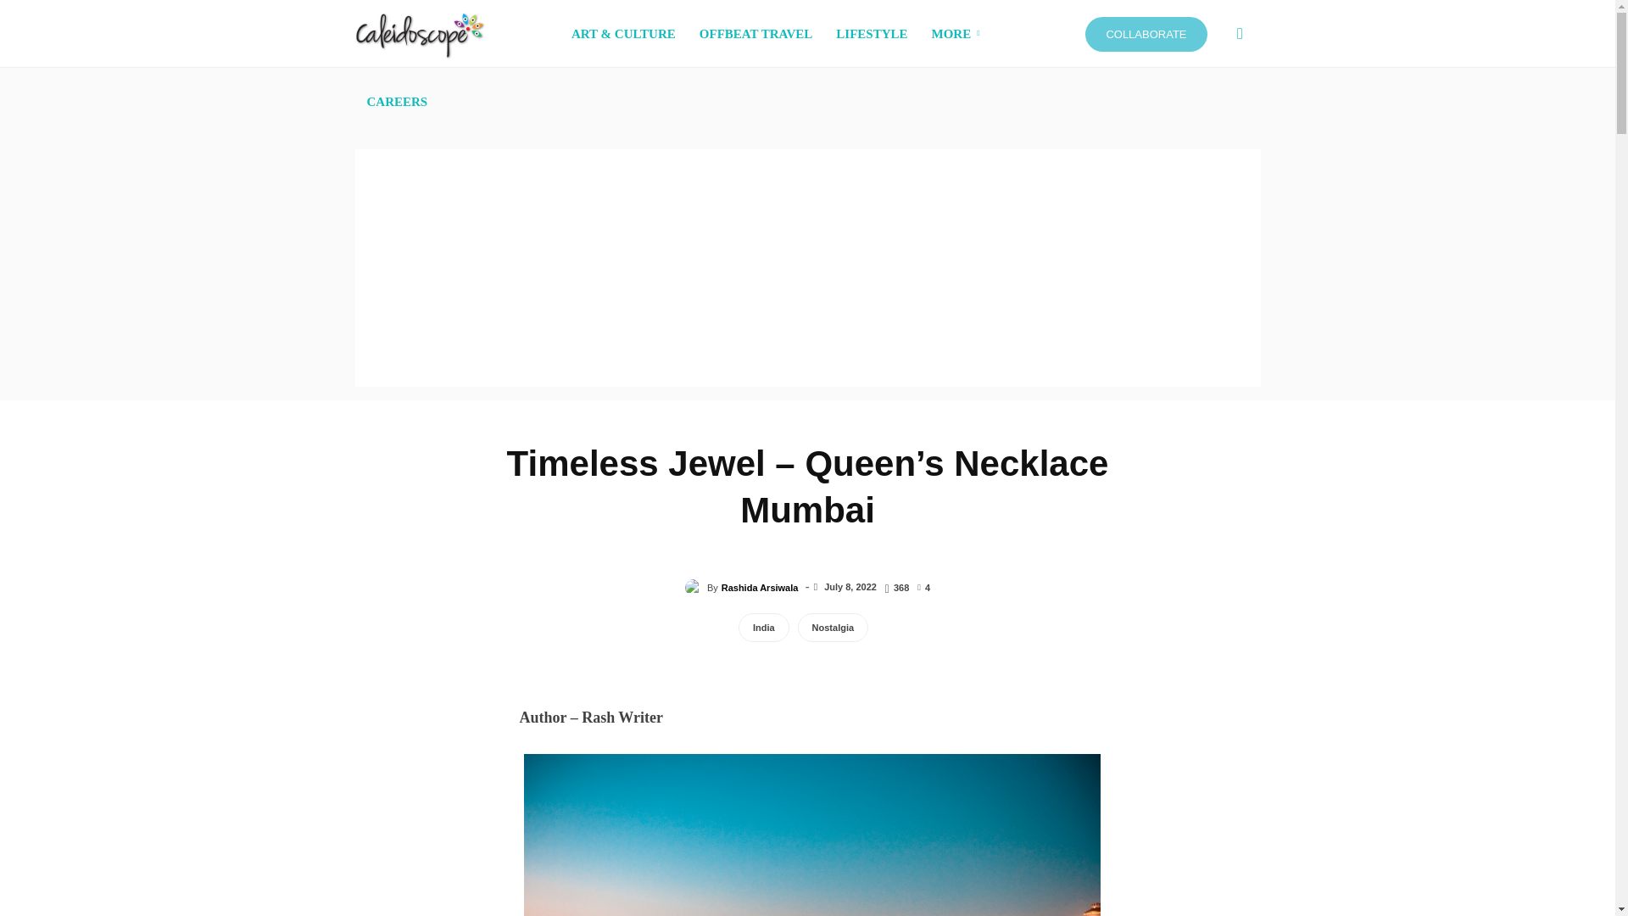  What do you see at coordinates (1213, 115) in the screenshot?
I see `Search` at bounding box center [1213, 115].